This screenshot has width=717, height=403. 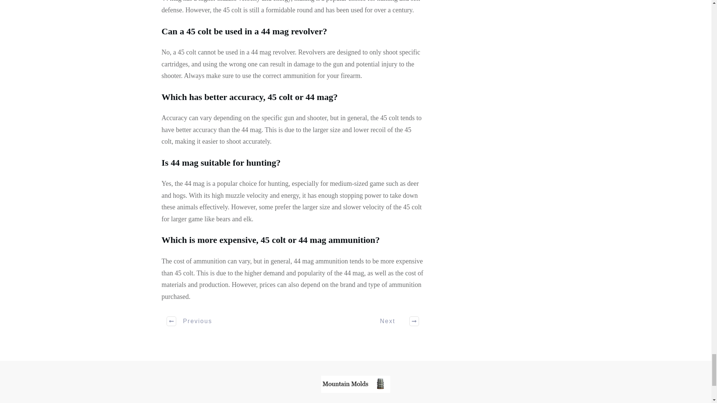 I want to click on Next, so click(x=395, y=321).